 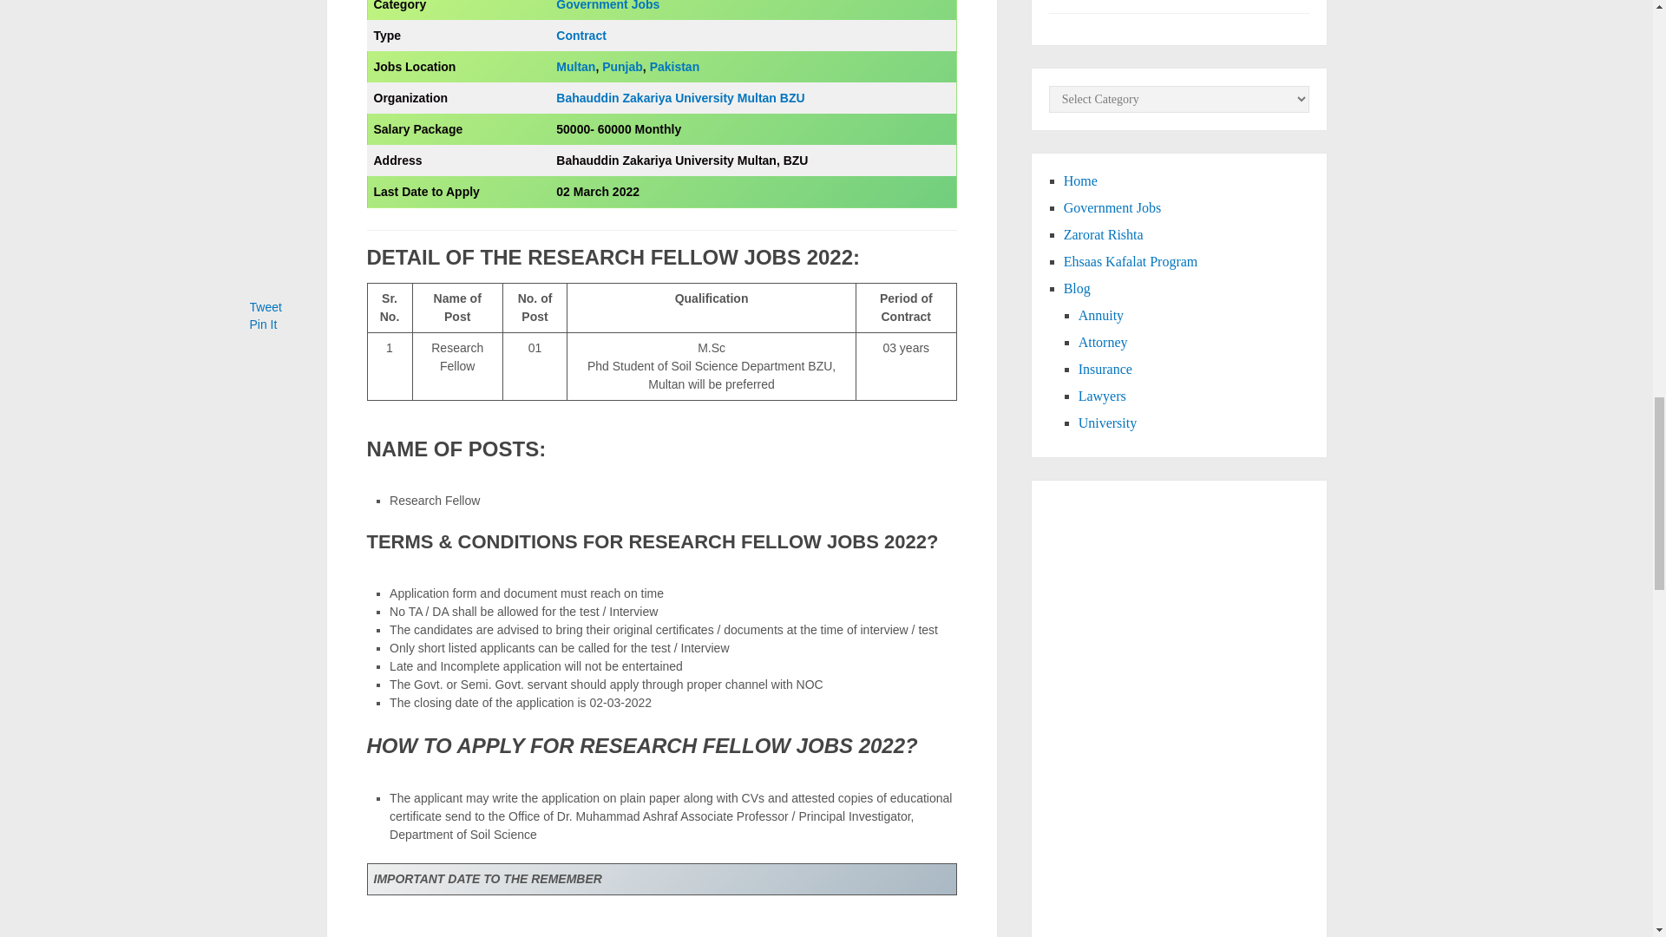 I want to click on Contract, so click(x=581, y=35).